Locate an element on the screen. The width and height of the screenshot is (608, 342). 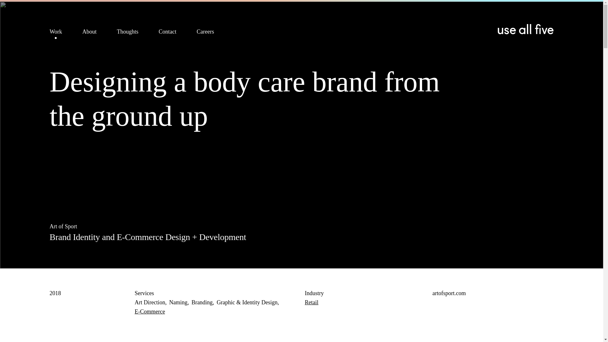
Thoughts is located at coordinates (127, 33).